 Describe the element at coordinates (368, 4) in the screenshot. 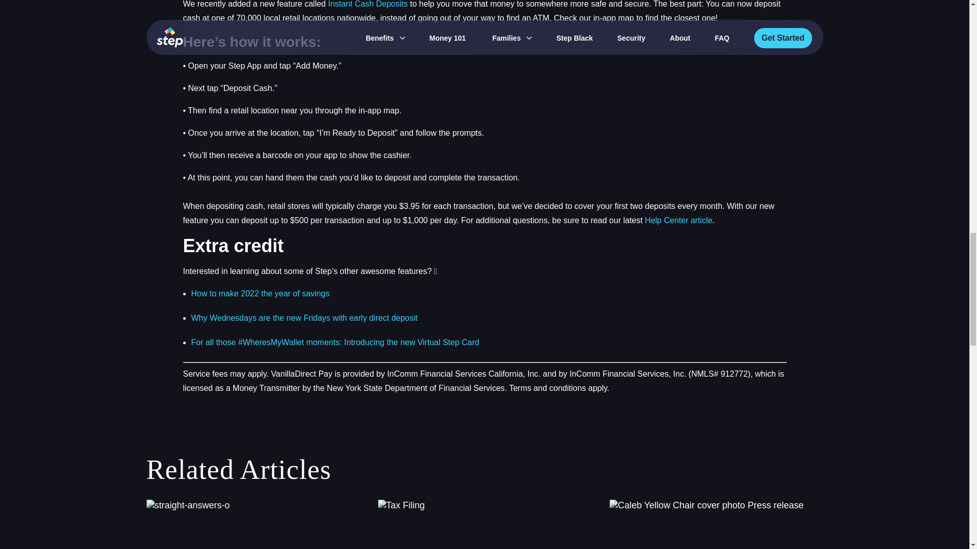

I see `Why Wednesdays are the new Fridays with early direct deposit` at that location.